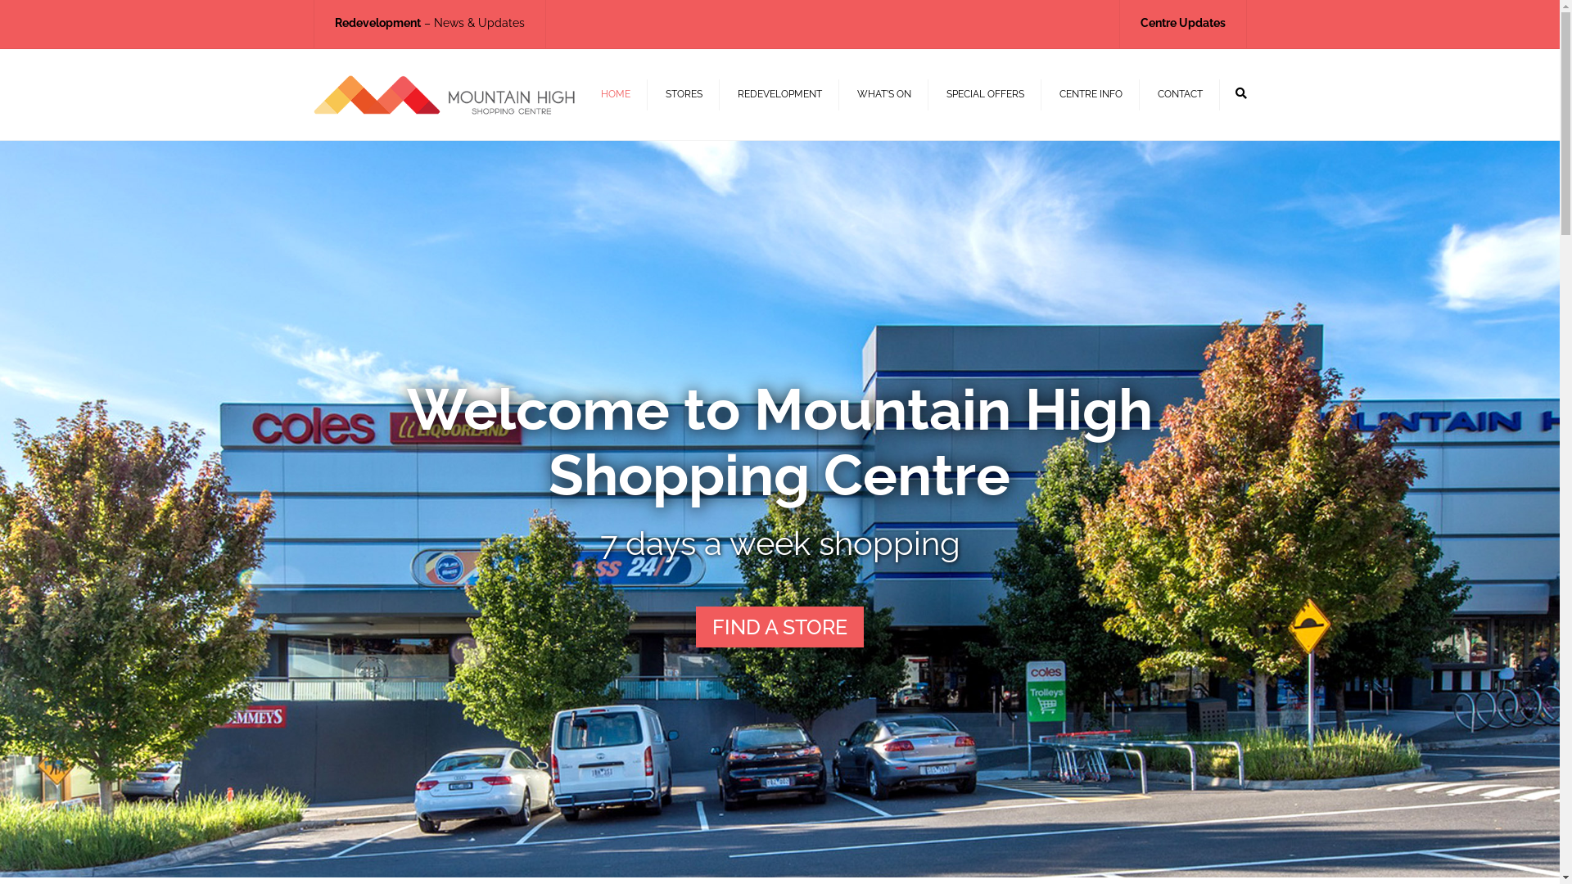  What do you see at coordinates (683, 94) in the screenshot?
I see `STORES` at bounding box center [683, 94].